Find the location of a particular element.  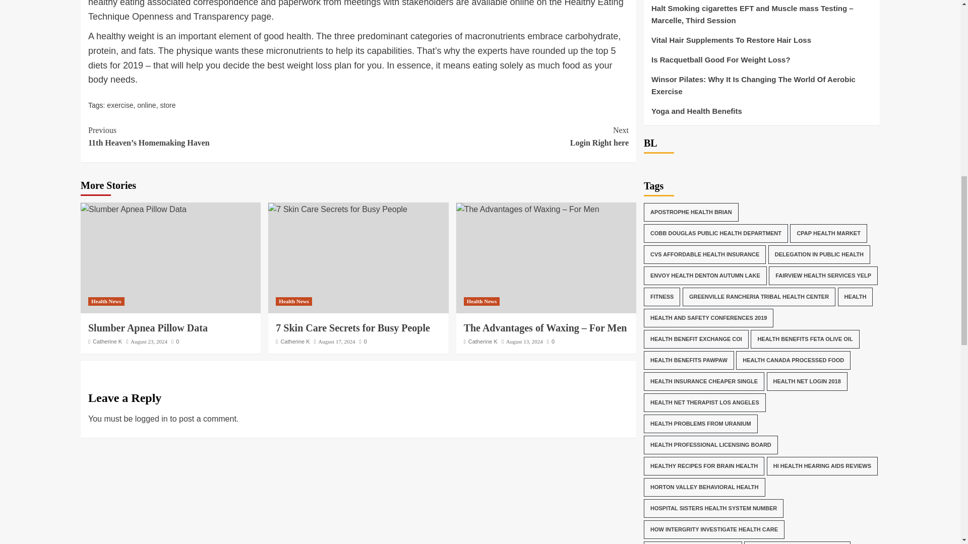

0 is located at coordinates (363, 341).